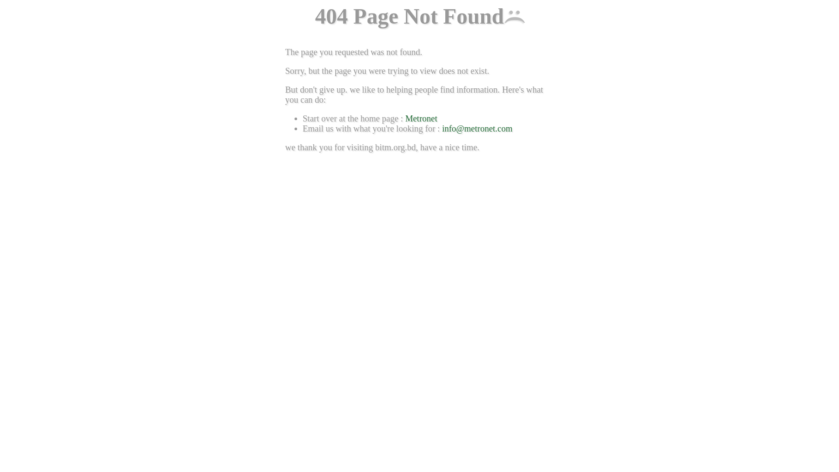 This screenshot has height=472, width=839. What do you see at coordinates (477, 128) in the screenshot?
I see `info@metronet.com` at bounding box center [477, 128].